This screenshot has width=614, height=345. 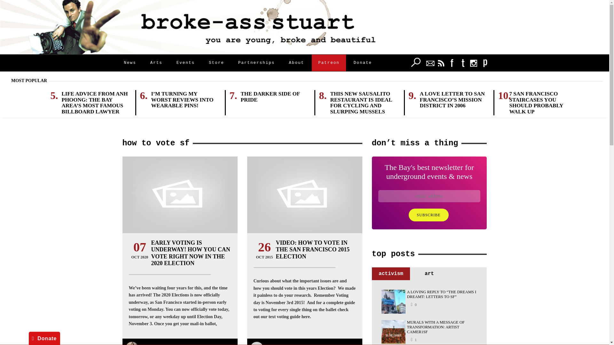 I want to click on Patreon, so click(x=329, y=63).